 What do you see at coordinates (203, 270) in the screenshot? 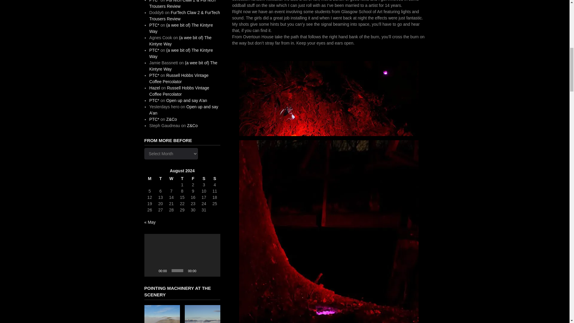
I see `Mute` at bounding box center [203, 270].